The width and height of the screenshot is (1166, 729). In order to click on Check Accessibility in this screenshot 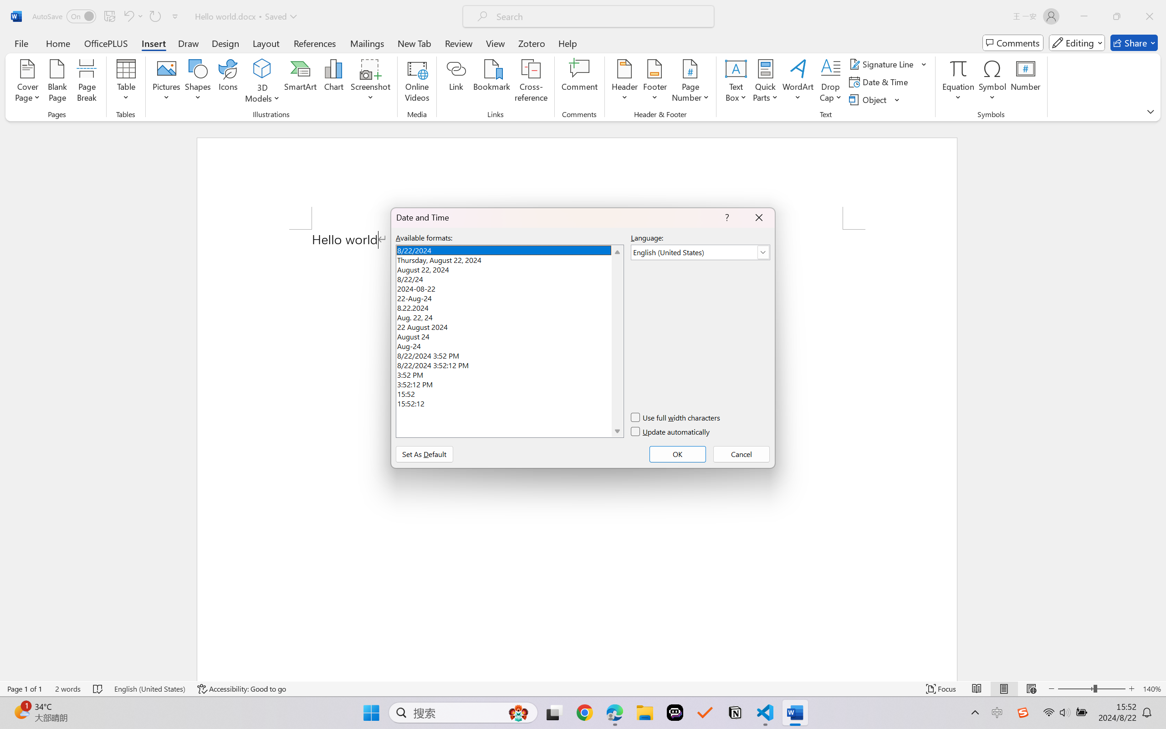, I will do `click(77, 43)`.